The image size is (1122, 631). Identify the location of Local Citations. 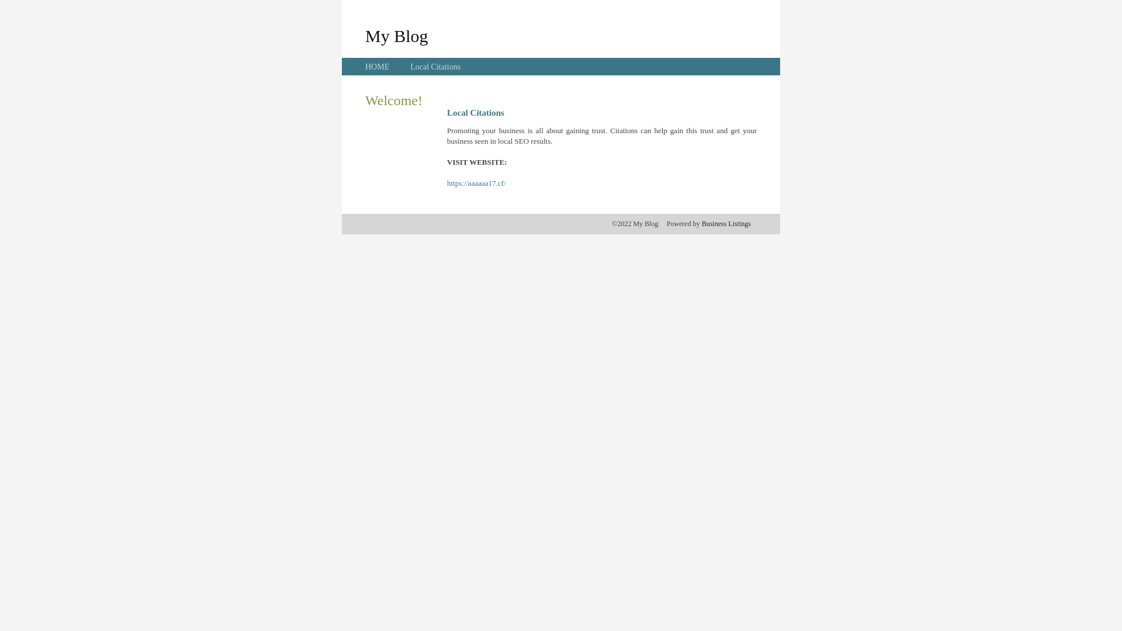
(435, 67).